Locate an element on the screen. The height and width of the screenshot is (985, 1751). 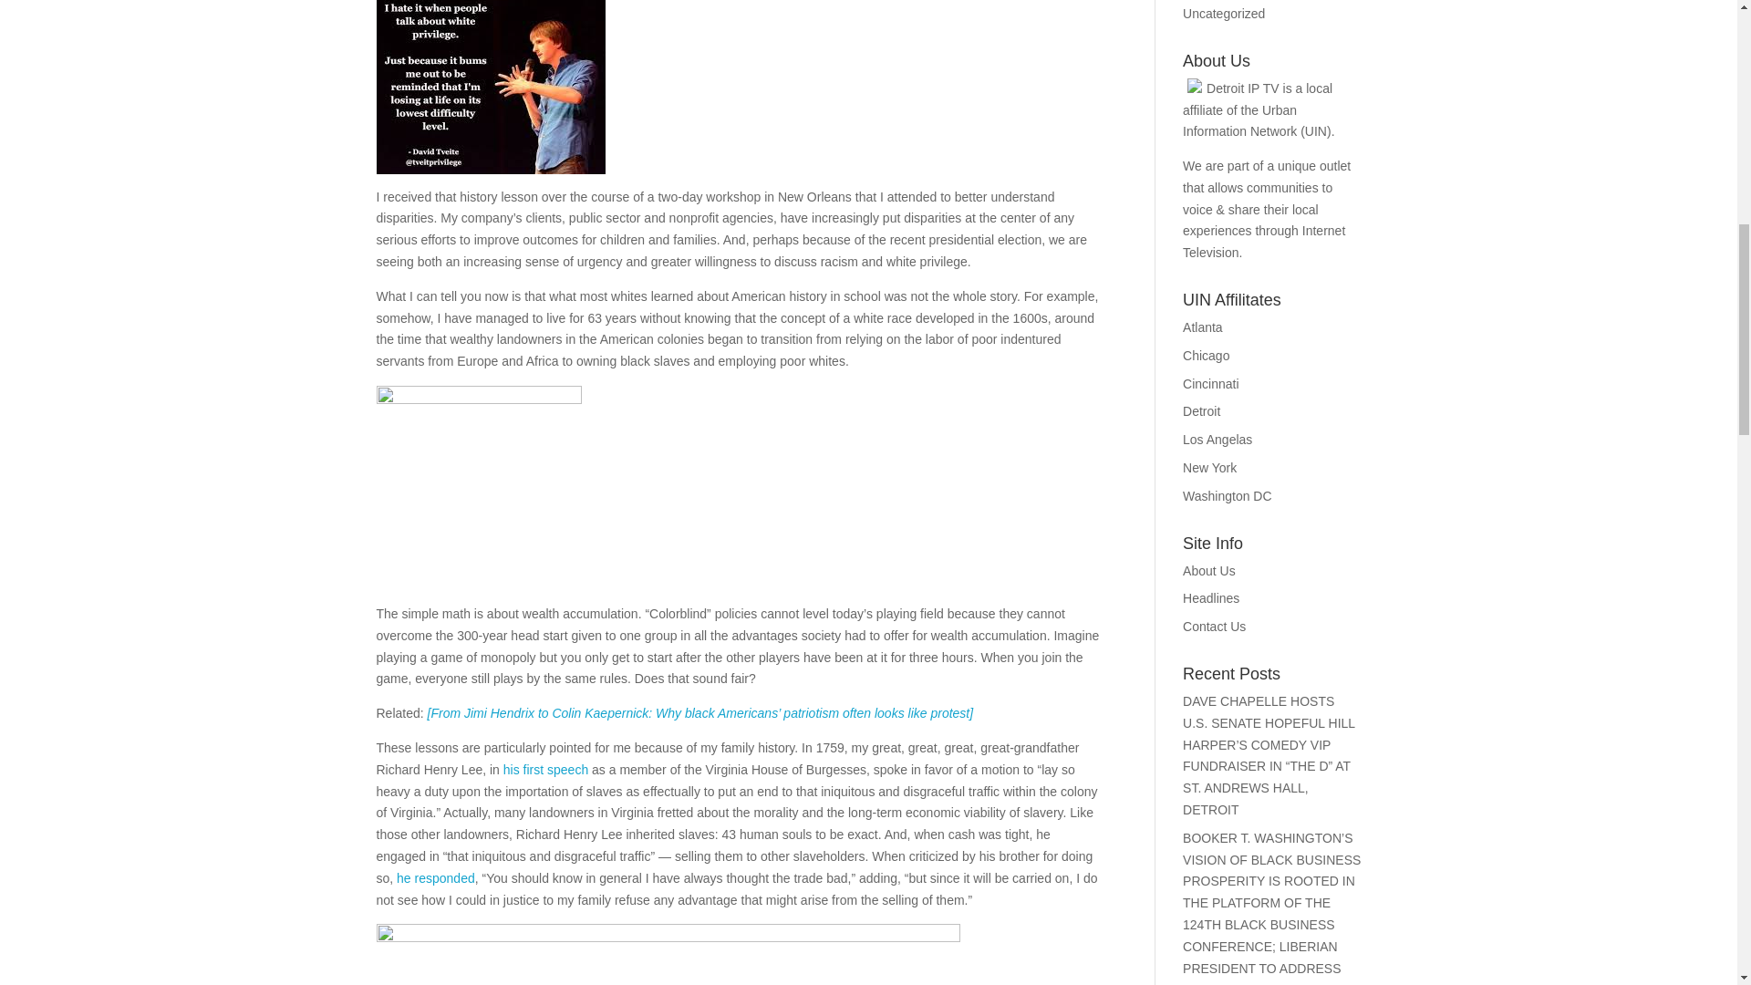
Headlines is located at coordinates (1211, 598).